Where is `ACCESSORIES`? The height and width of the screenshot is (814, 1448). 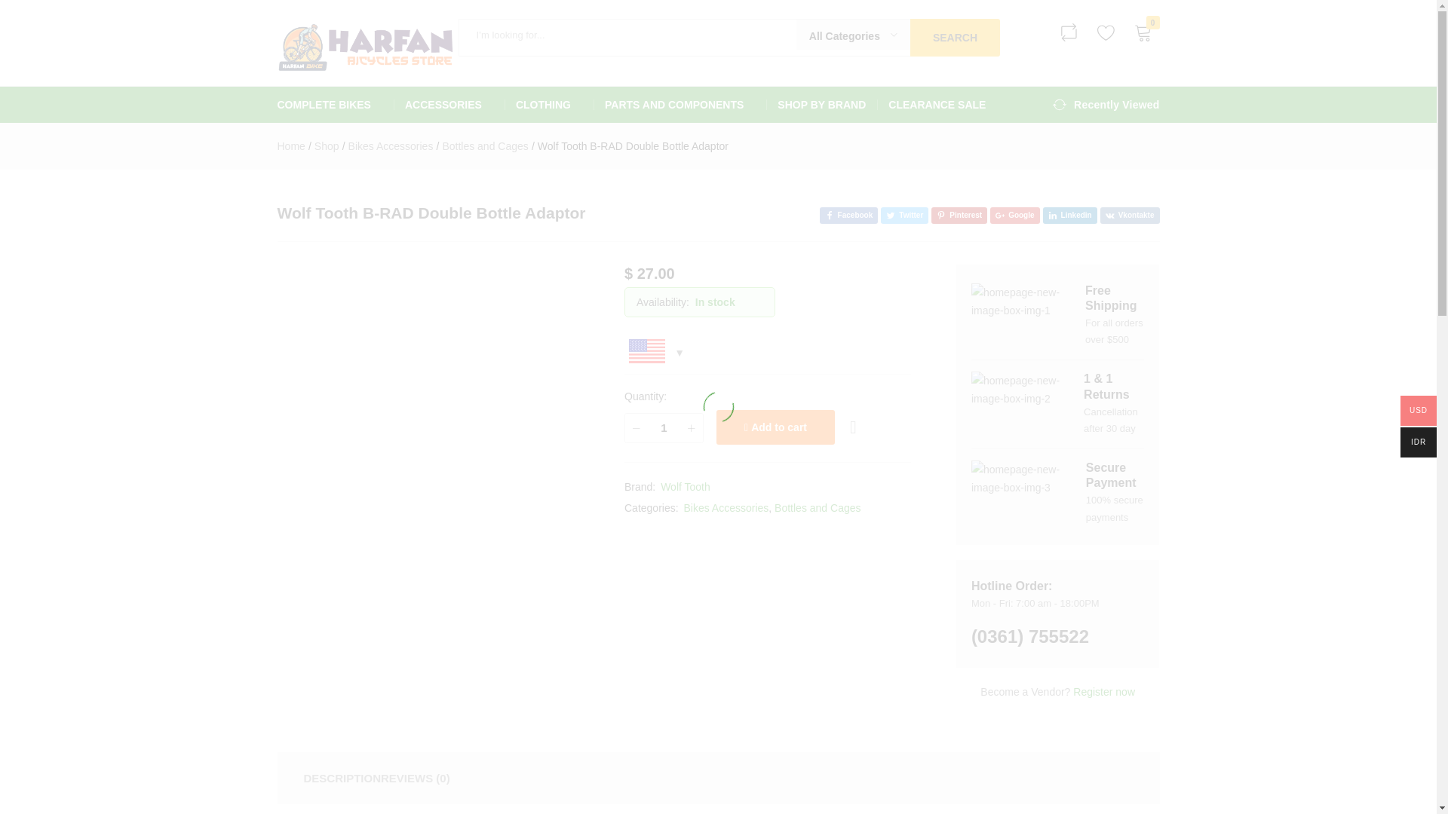
ACCESSORIES is located at coordinates (449, 104).